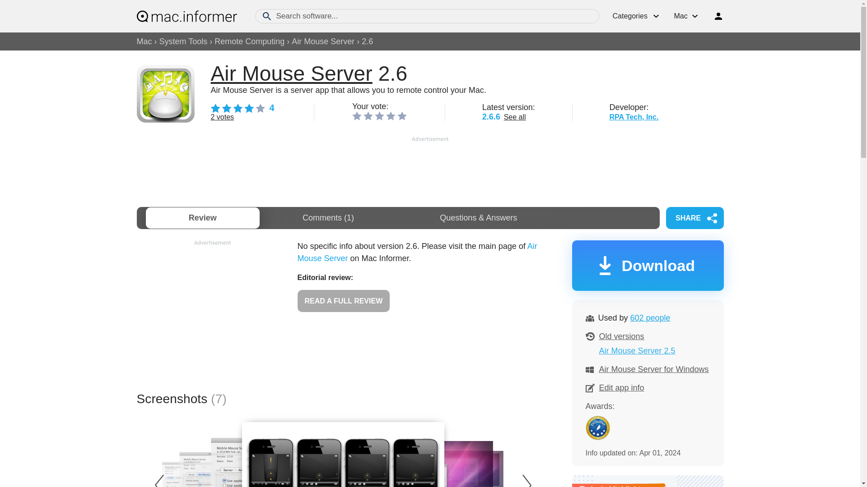  I want to click on Air Mouse Server, so click(323, 41).